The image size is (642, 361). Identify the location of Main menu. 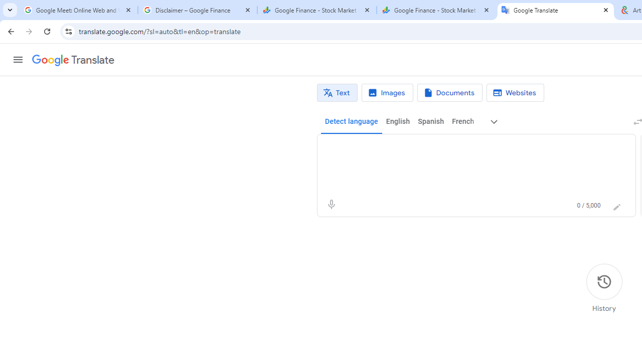
(18, 60).